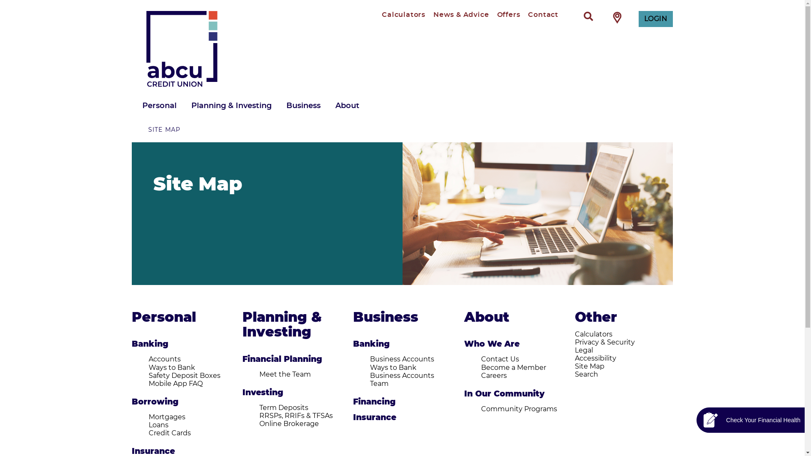 The width and height of the screenshot is (811, 456). What do you see at coordinates (372, 345) in the screenshot?
I see `Banking` at bounding box center [372, 345].